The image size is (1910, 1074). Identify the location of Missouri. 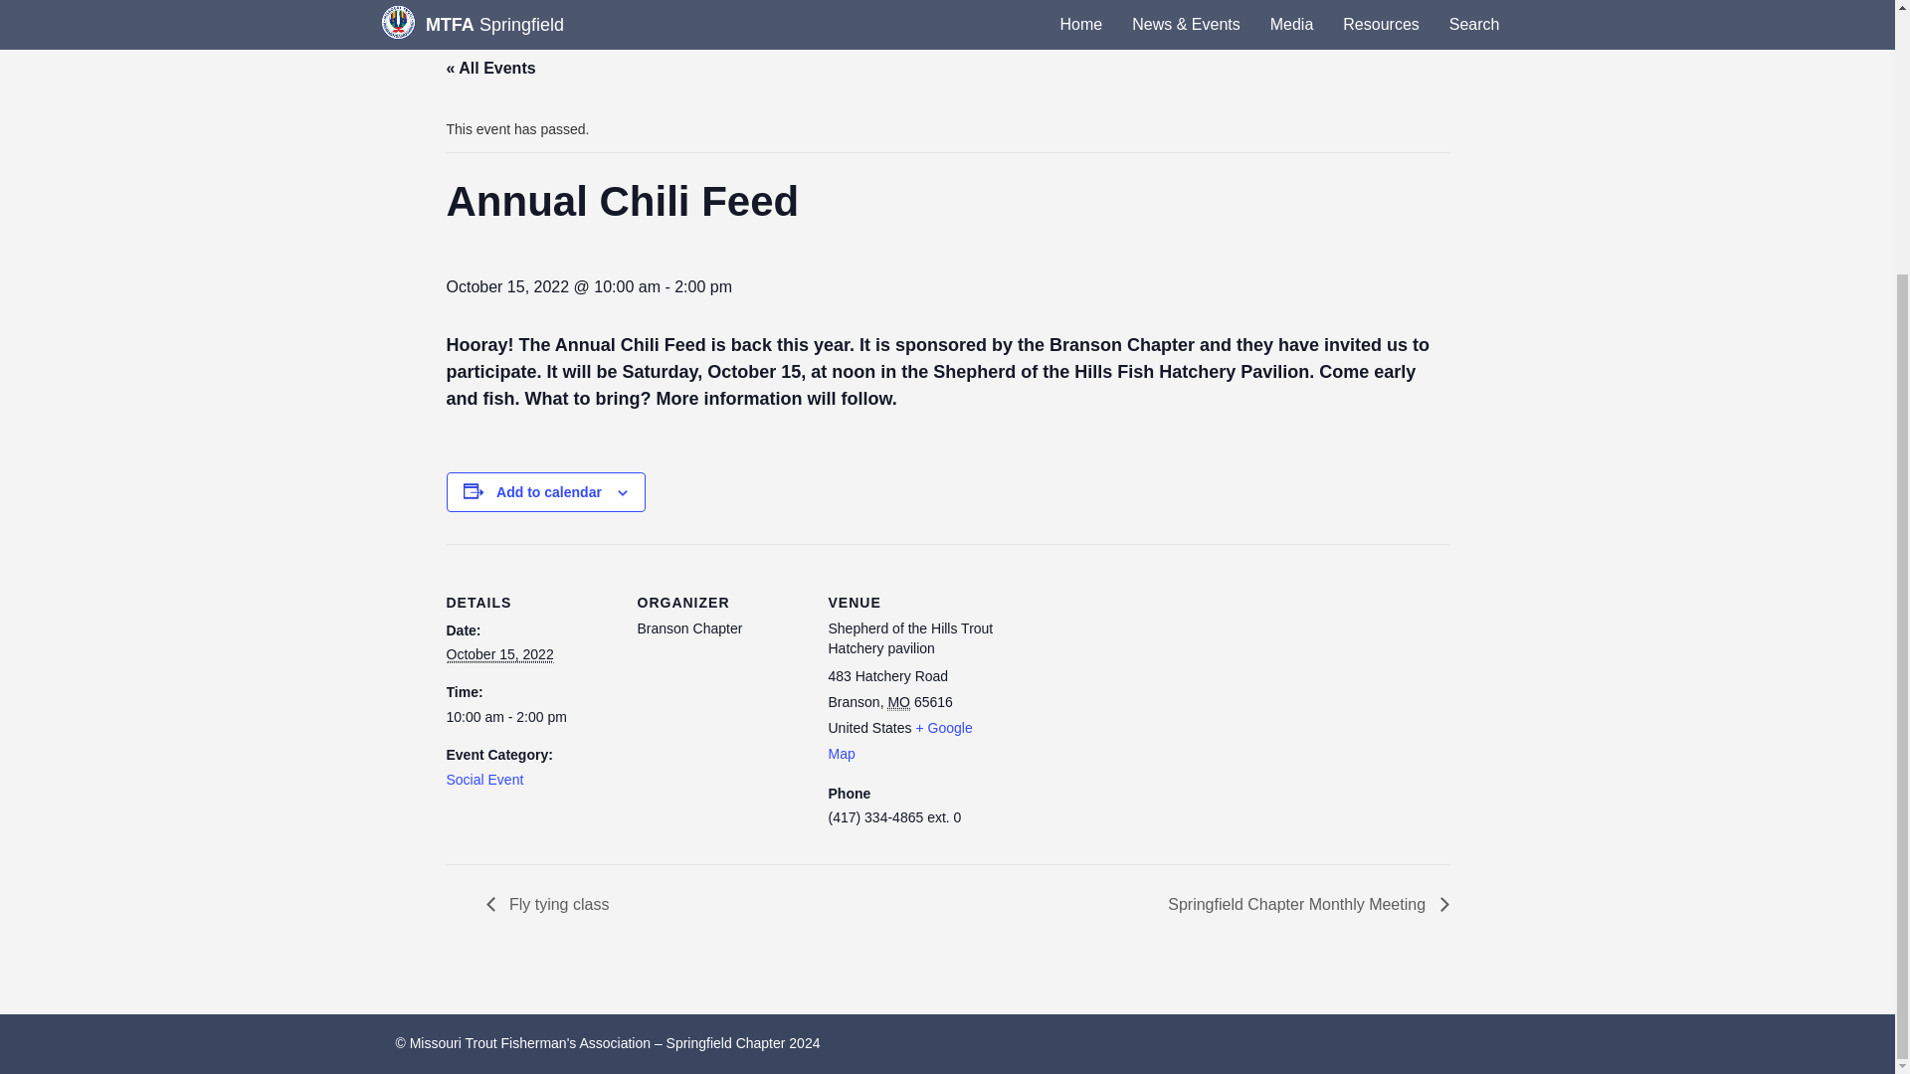
(899, 702).